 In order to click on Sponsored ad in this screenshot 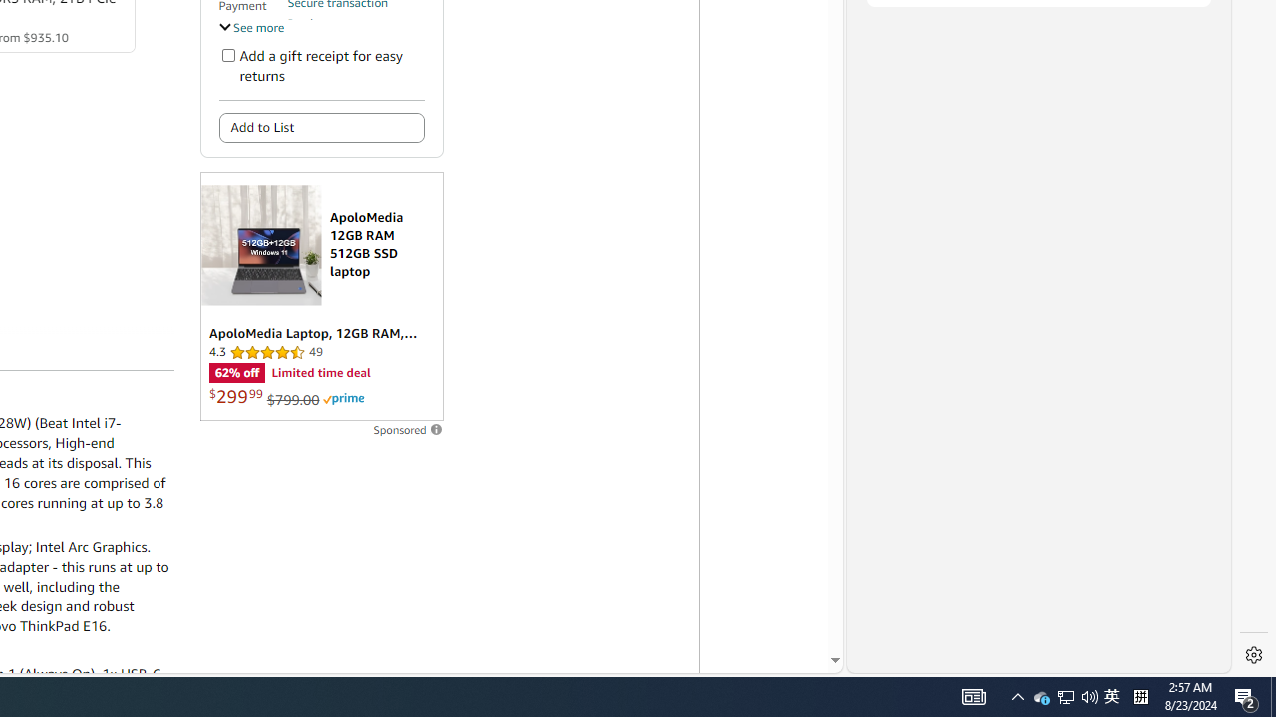, I will do `click(321, 297)`.